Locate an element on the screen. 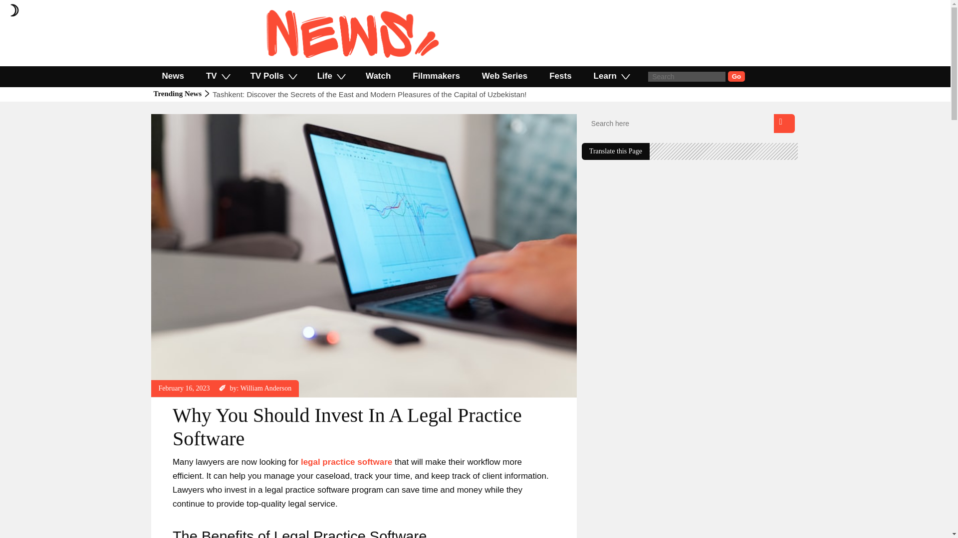 This screenshot has height=538, width=958. News is located at coordinates (172, 76).